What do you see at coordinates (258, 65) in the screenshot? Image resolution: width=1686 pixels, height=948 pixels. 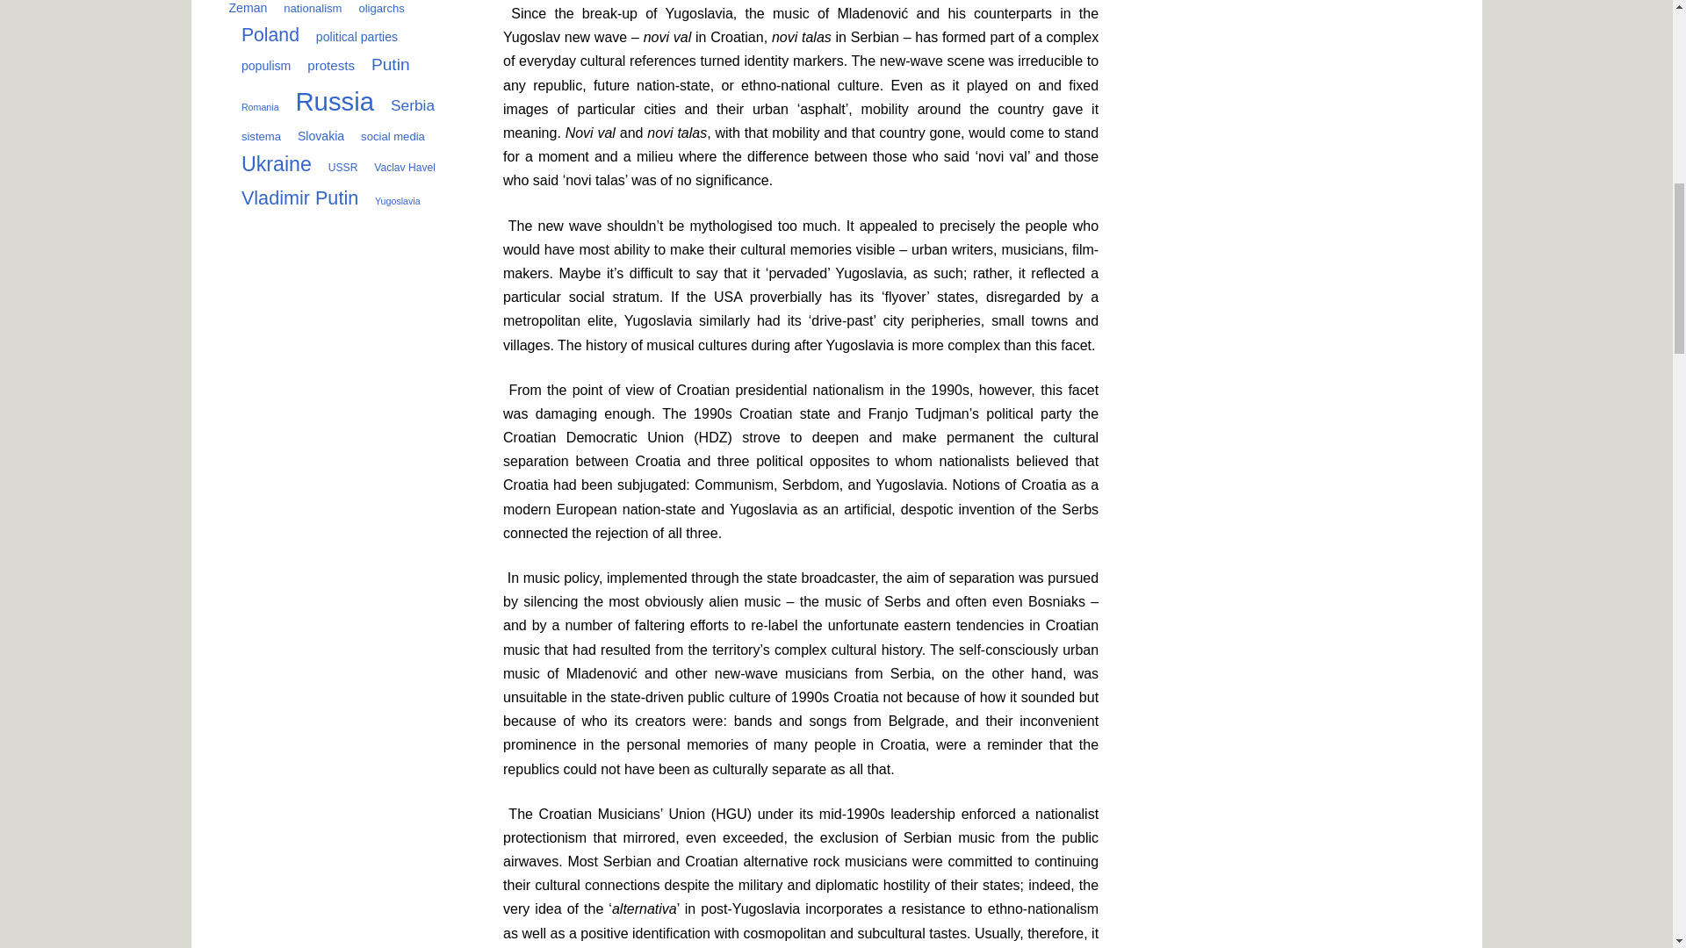 I see `populism` at bounding box center [258, 65].